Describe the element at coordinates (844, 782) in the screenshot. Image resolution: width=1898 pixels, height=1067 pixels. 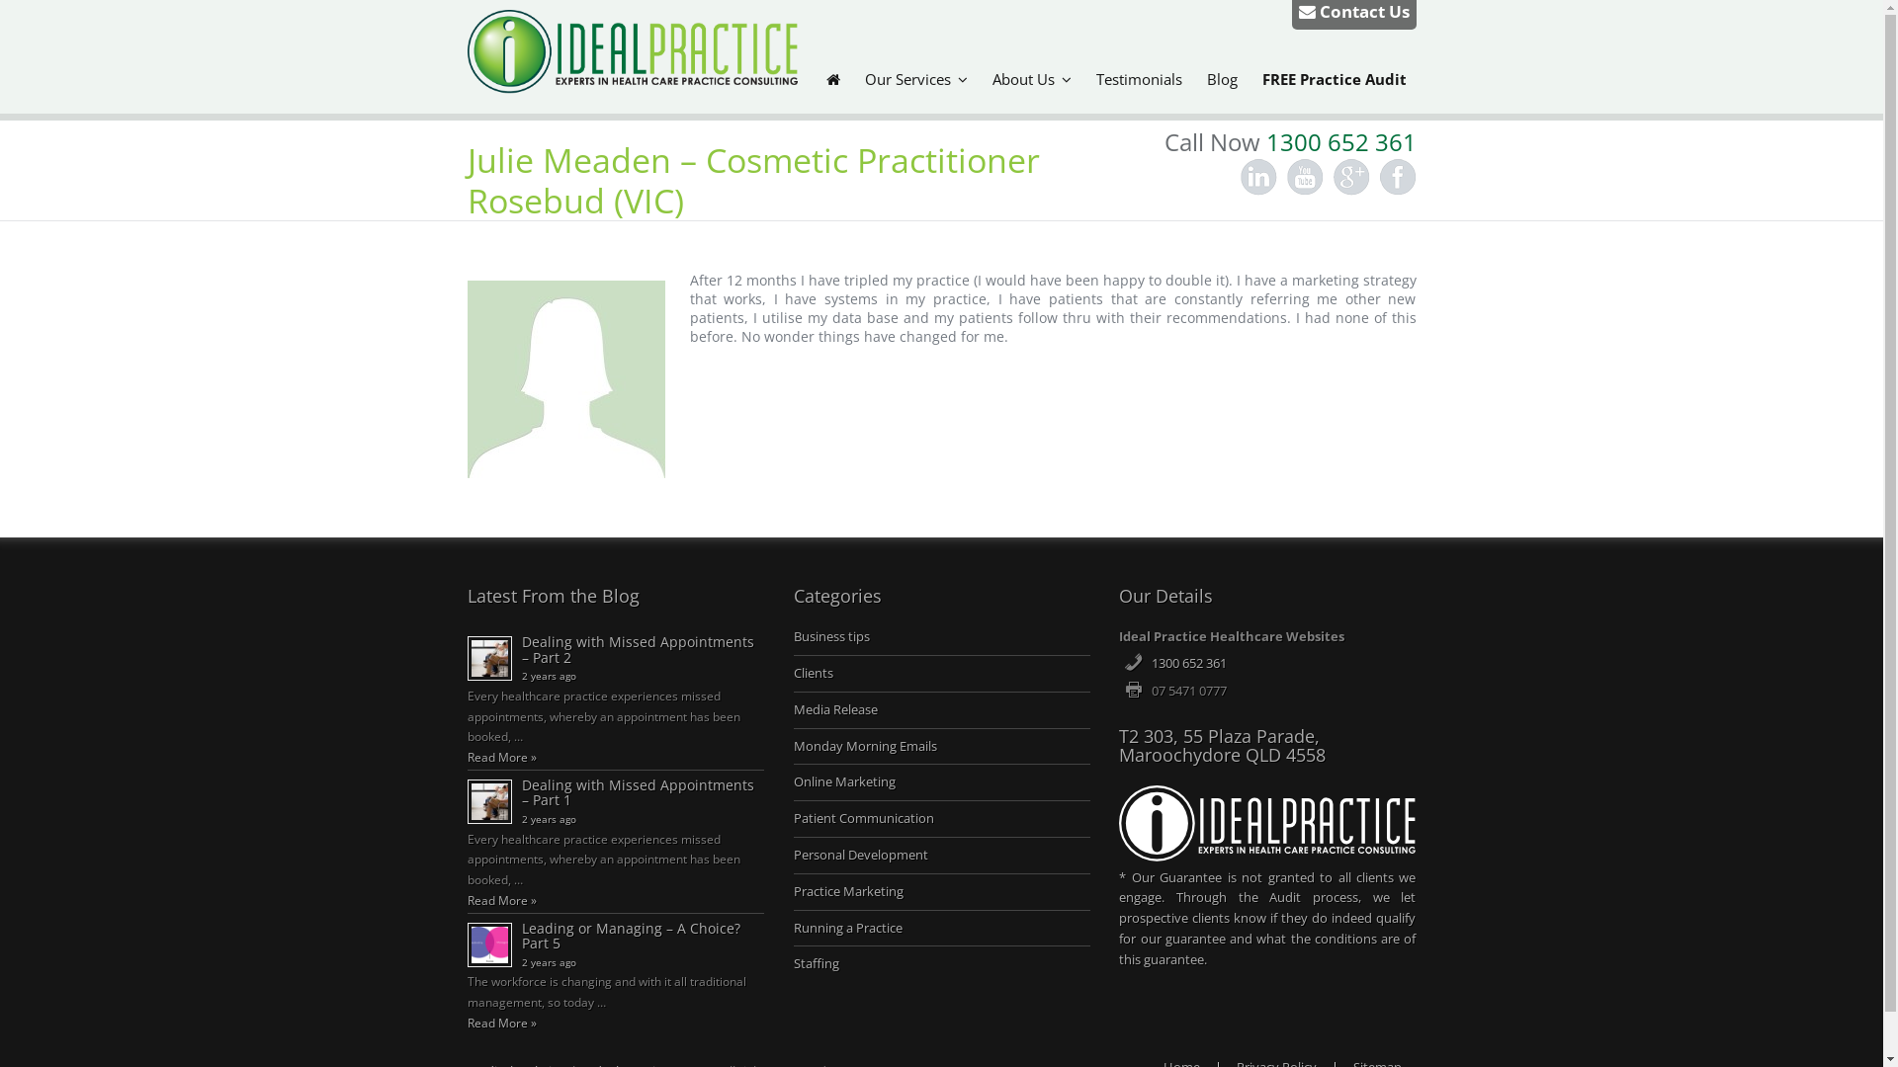
I see `Online Marketing` at that location.